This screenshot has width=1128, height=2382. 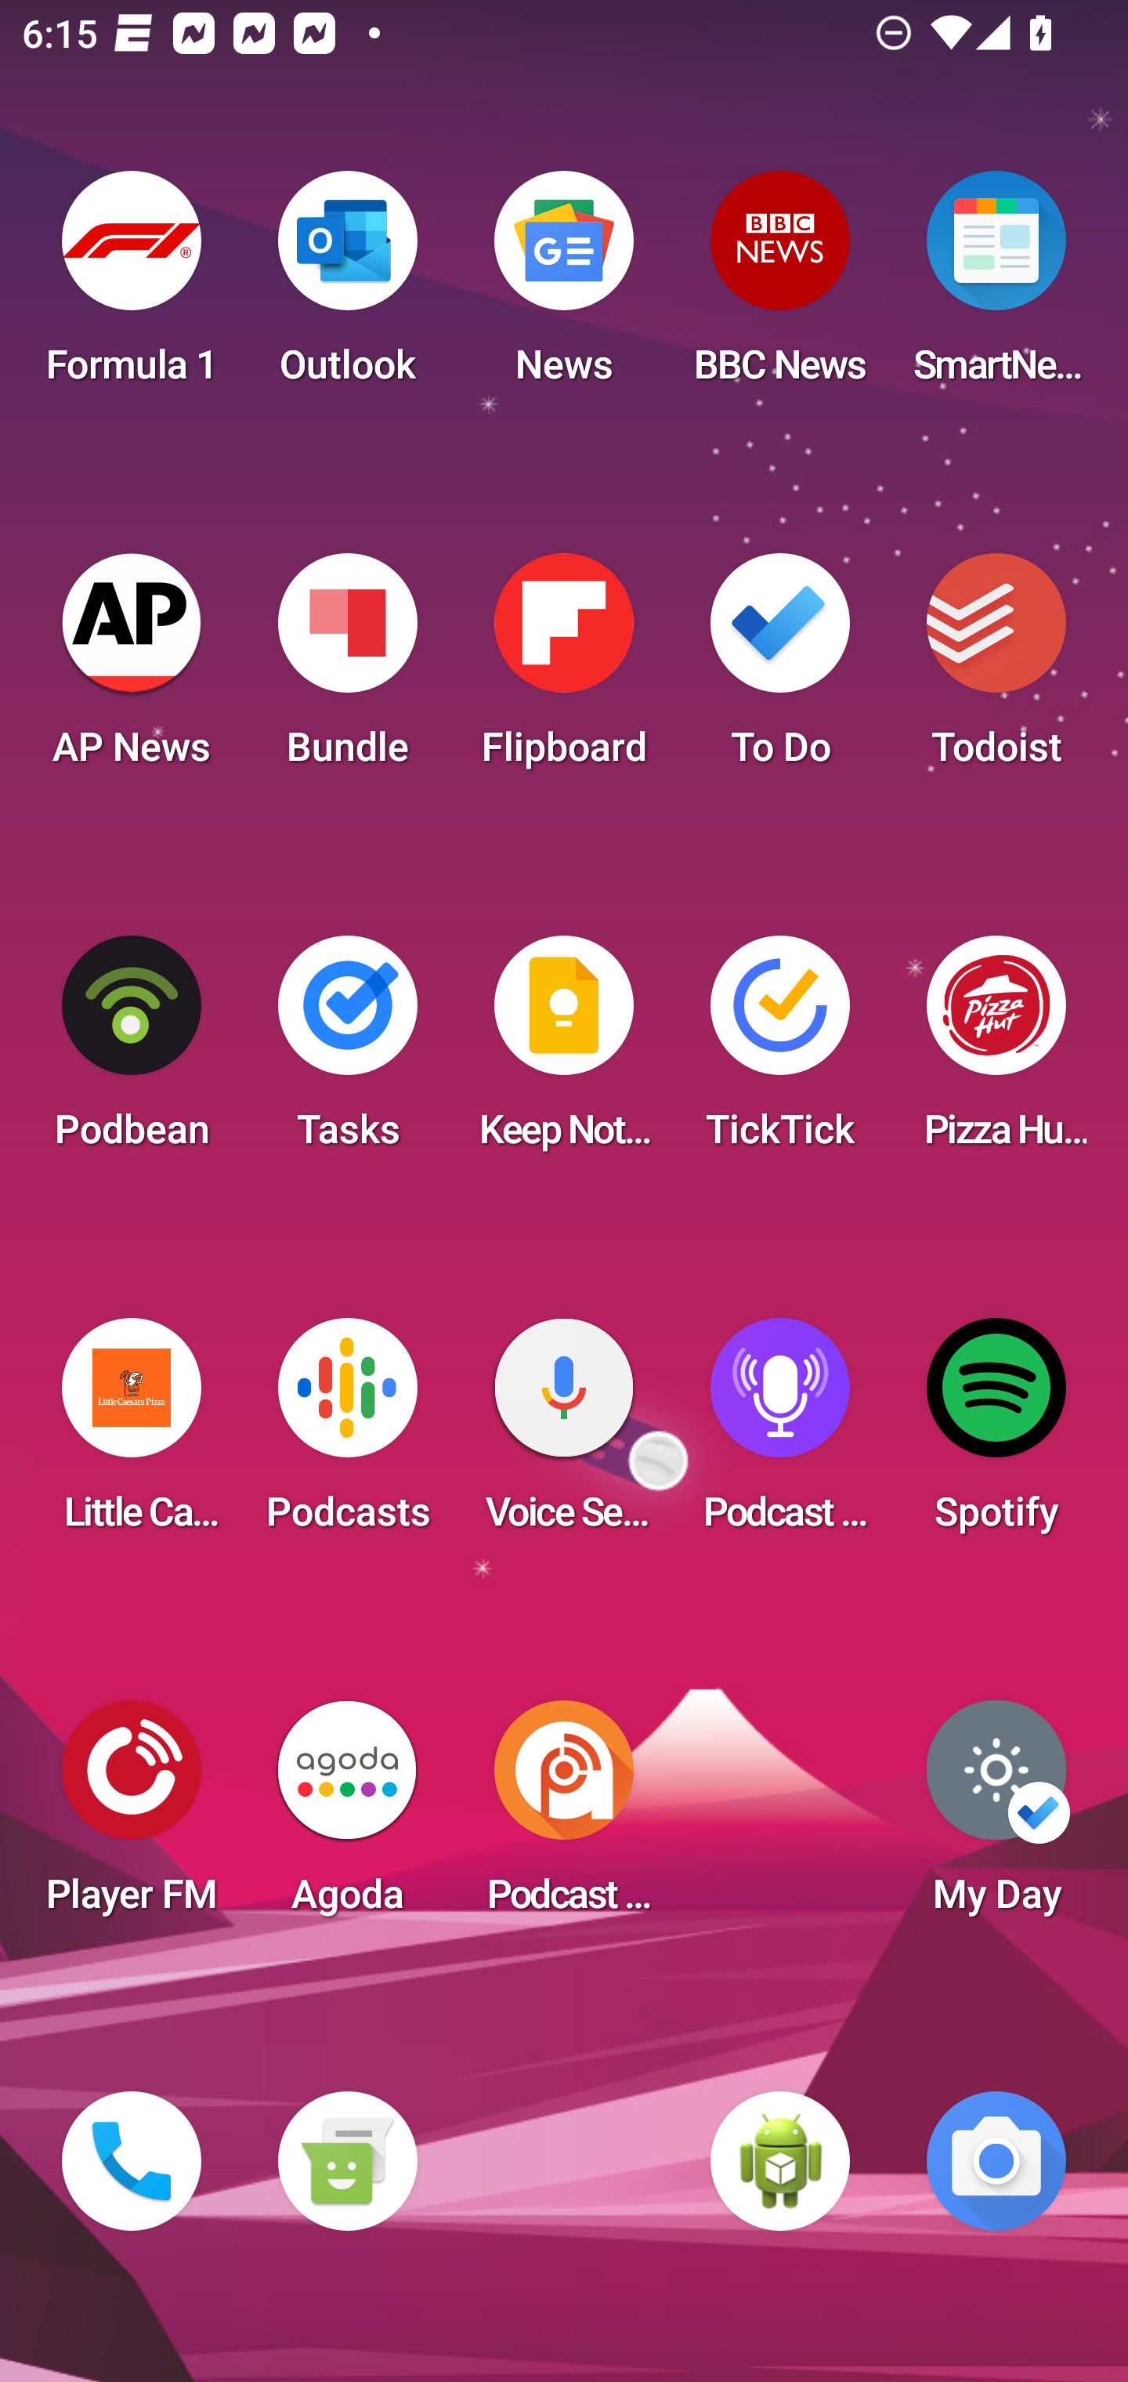 I want to click on Camera, so click(x=996, y=2161).